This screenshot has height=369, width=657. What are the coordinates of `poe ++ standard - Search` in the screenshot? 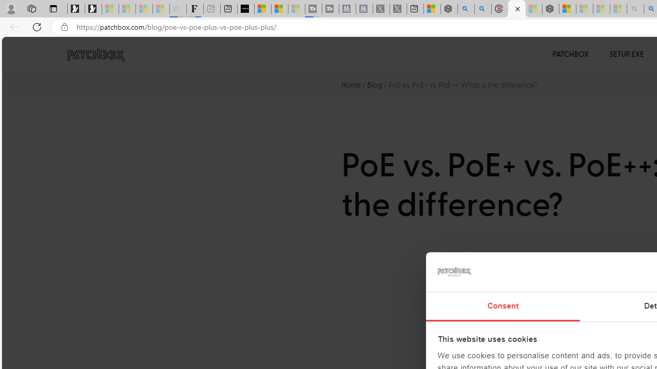 It's located at (483, 9).